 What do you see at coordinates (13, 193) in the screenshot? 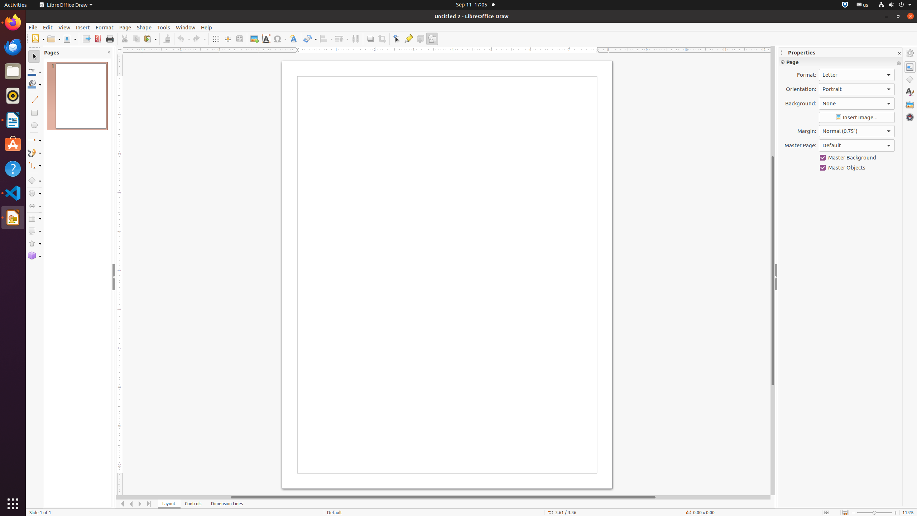
I see `Visual Studio Code` at bounding box center [13, 193].